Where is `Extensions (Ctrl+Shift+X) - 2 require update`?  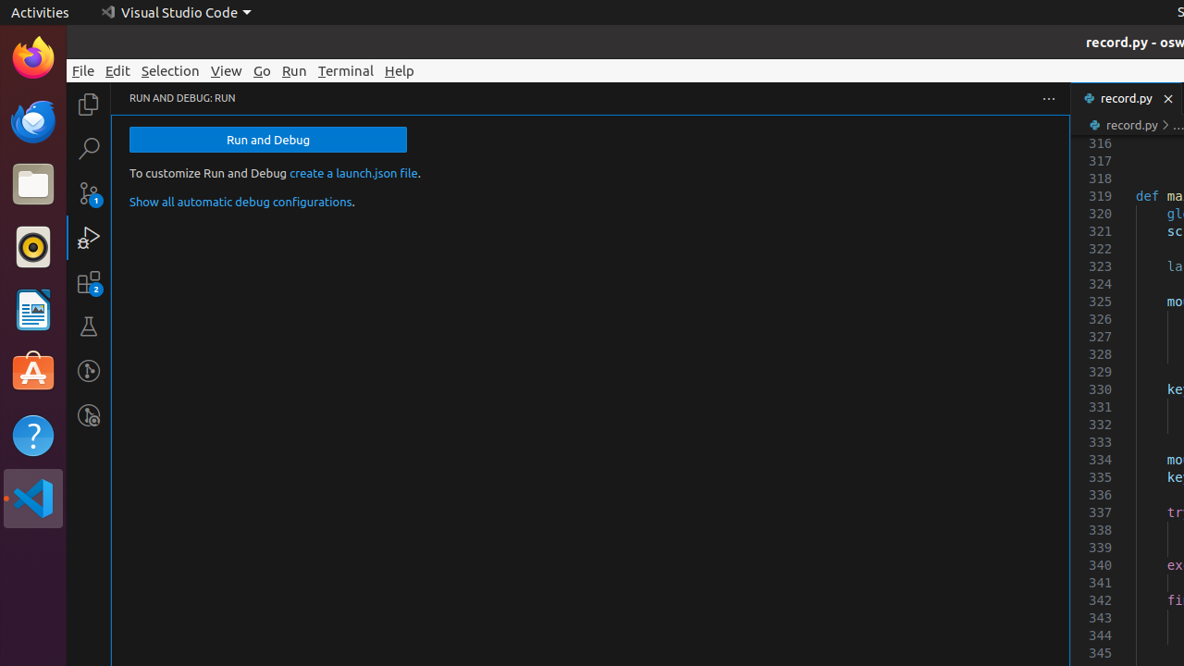 Extensions (Ctrl+Shift+X) - 2 require update is located at coordinates (89, 282).